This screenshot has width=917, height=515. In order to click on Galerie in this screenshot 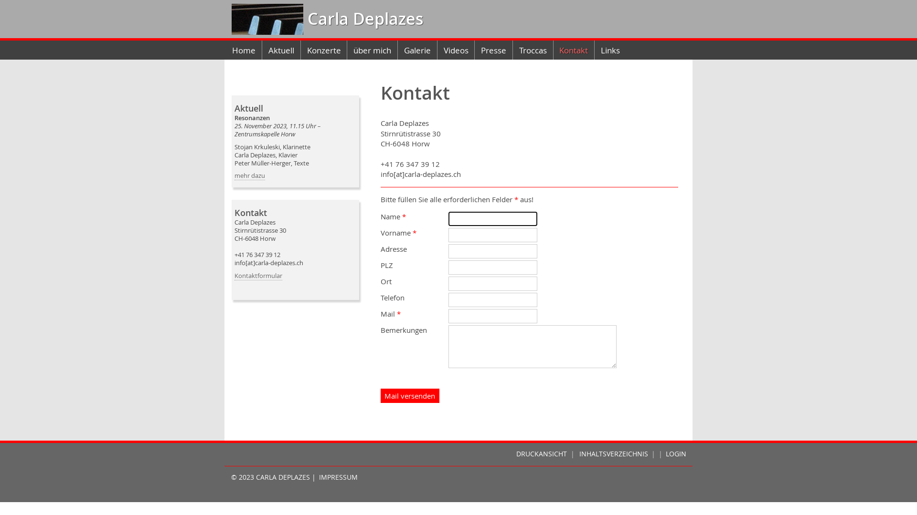, I will do `click(417, 50)`.